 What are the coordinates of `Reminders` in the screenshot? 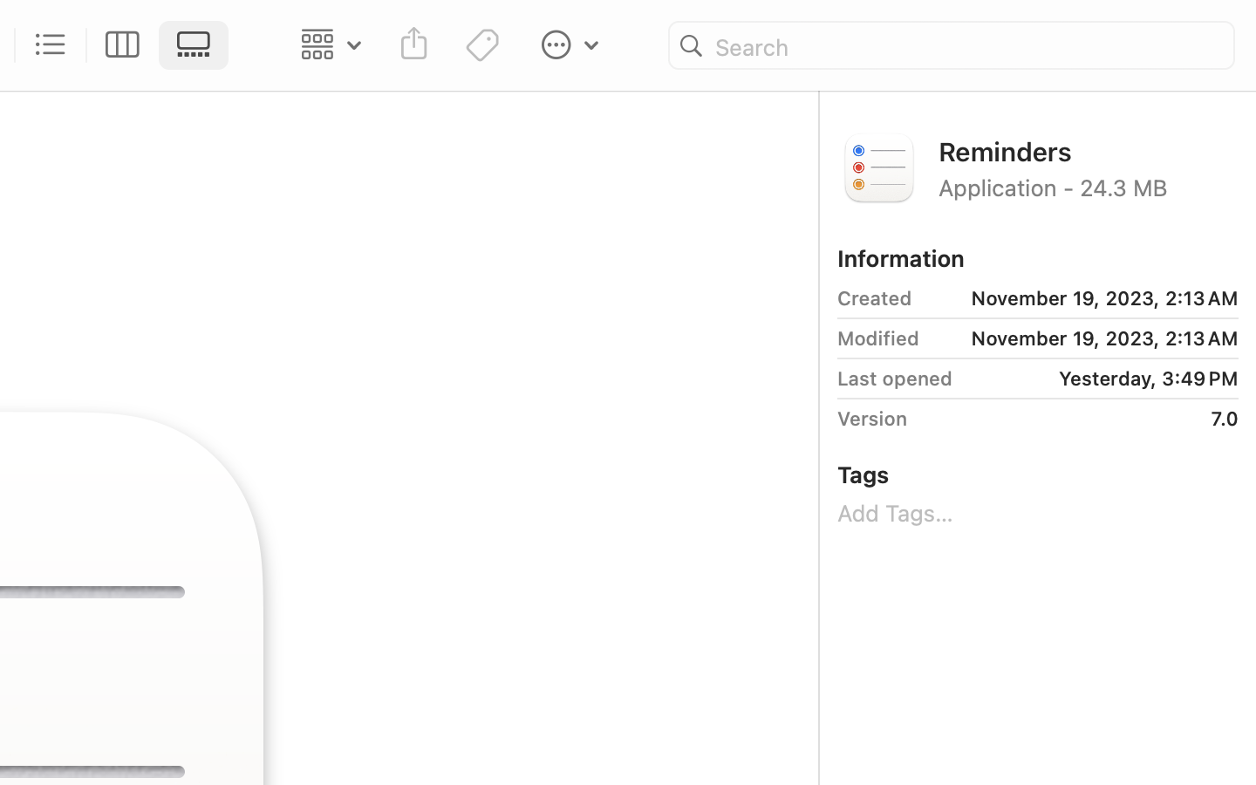 It's located at (1089, 150).